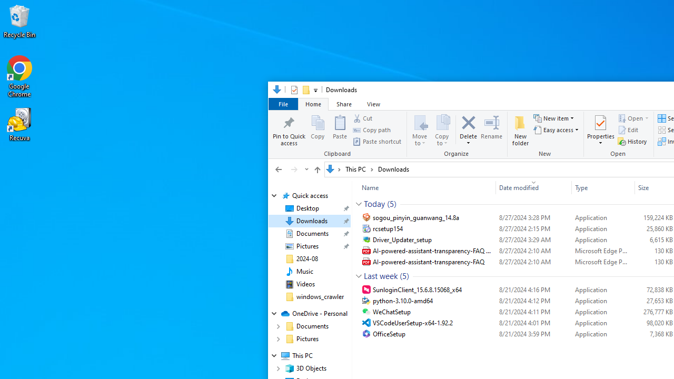  What do you see at coordinates (334, 169) in the screenshot?
I see `All locations` at bounding box center [334, 169].